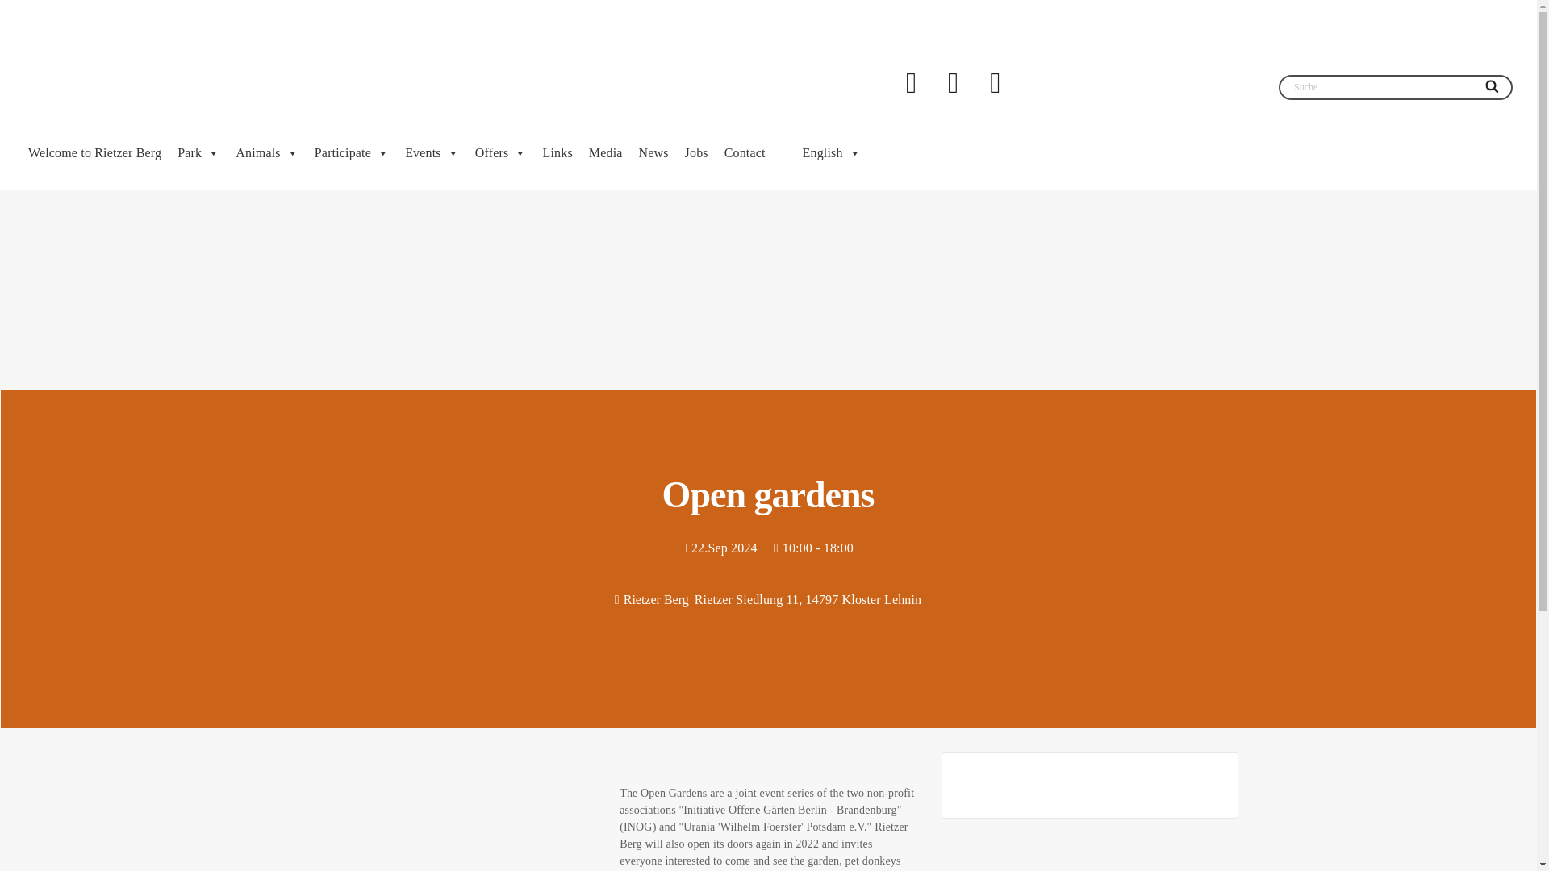 This screenshot has height=871, width=1549. I want to click on Welcome to Rietzer Berg, so click(94, 153).